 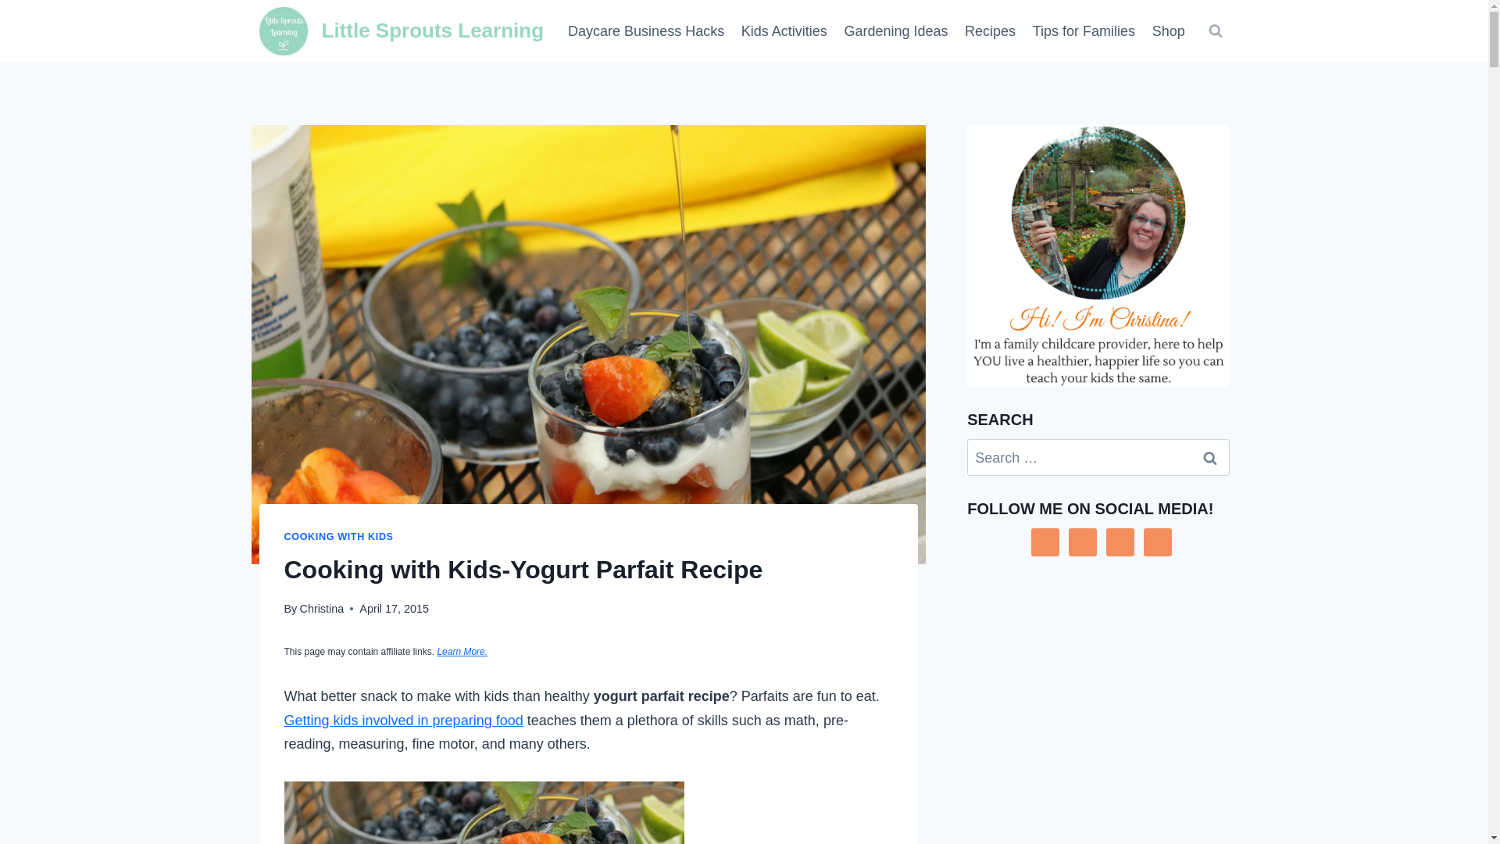 I want to click on Daycare Business Hacks, so click(x=646, y=31).